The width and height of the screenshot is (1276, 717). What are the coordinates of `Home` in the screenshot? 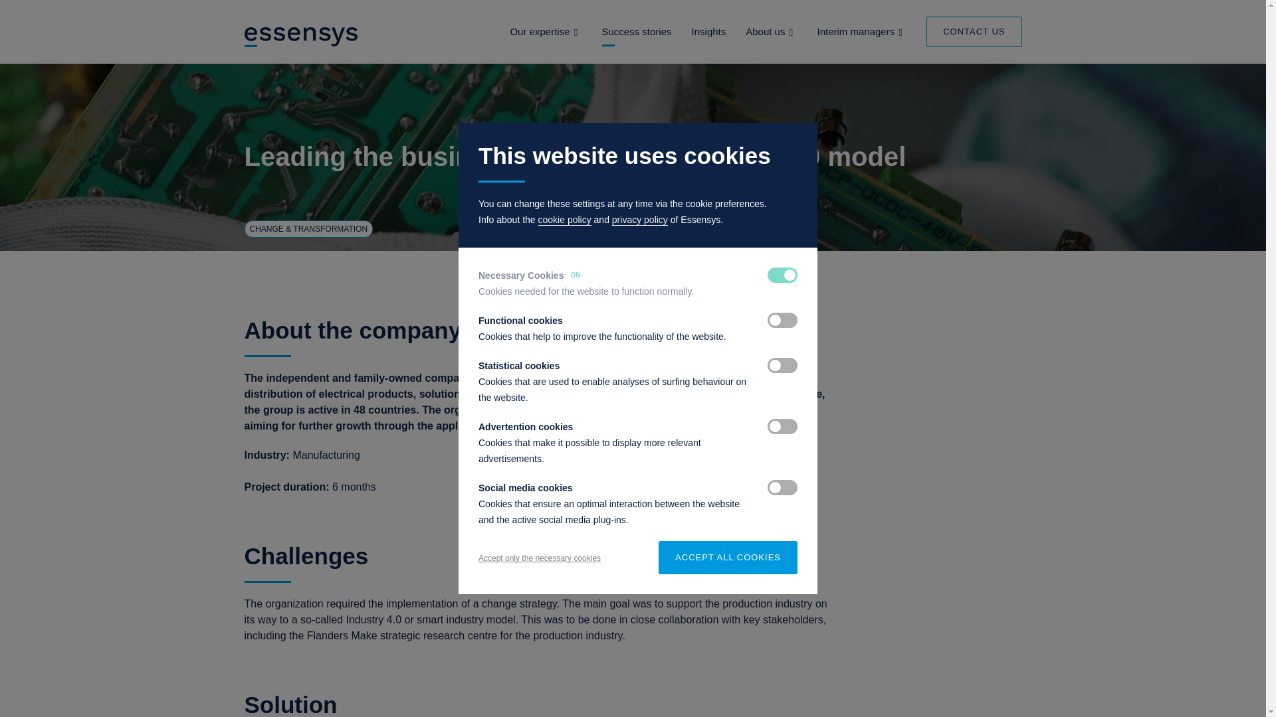 It's located at (302, 36).